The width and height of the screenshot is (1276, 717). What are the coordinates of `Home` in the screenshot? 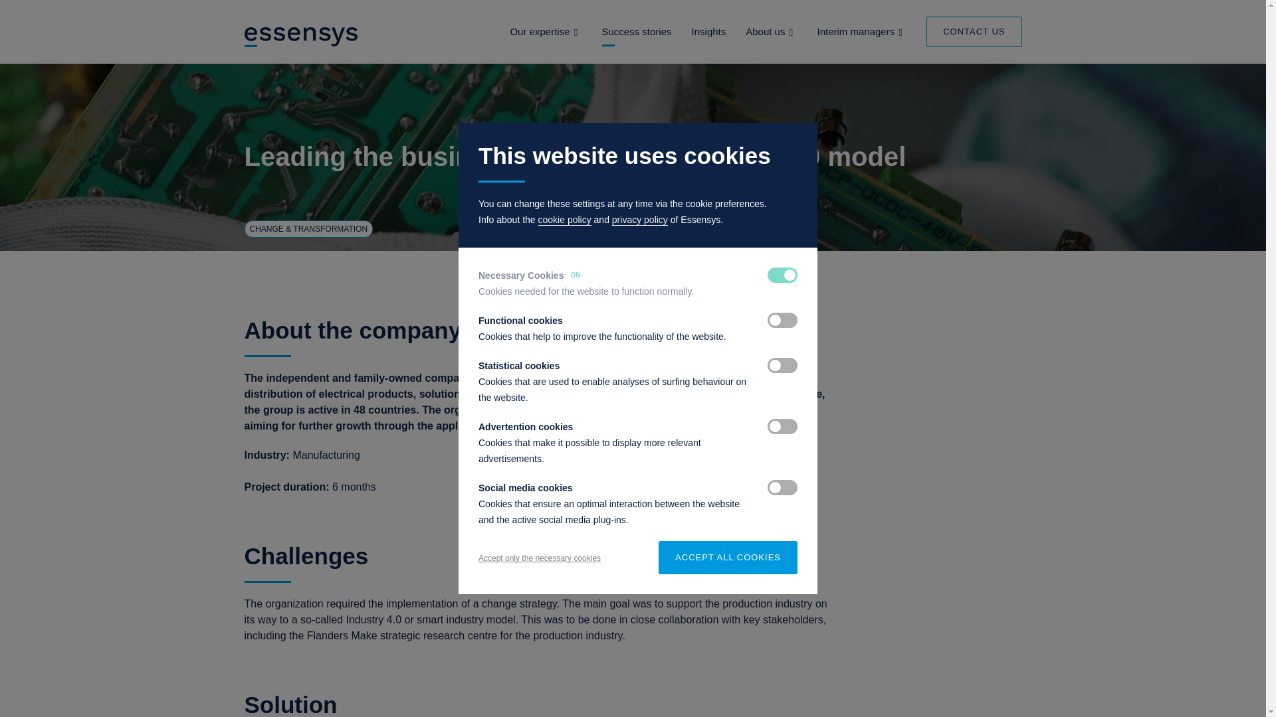 It's located at (302, 36).